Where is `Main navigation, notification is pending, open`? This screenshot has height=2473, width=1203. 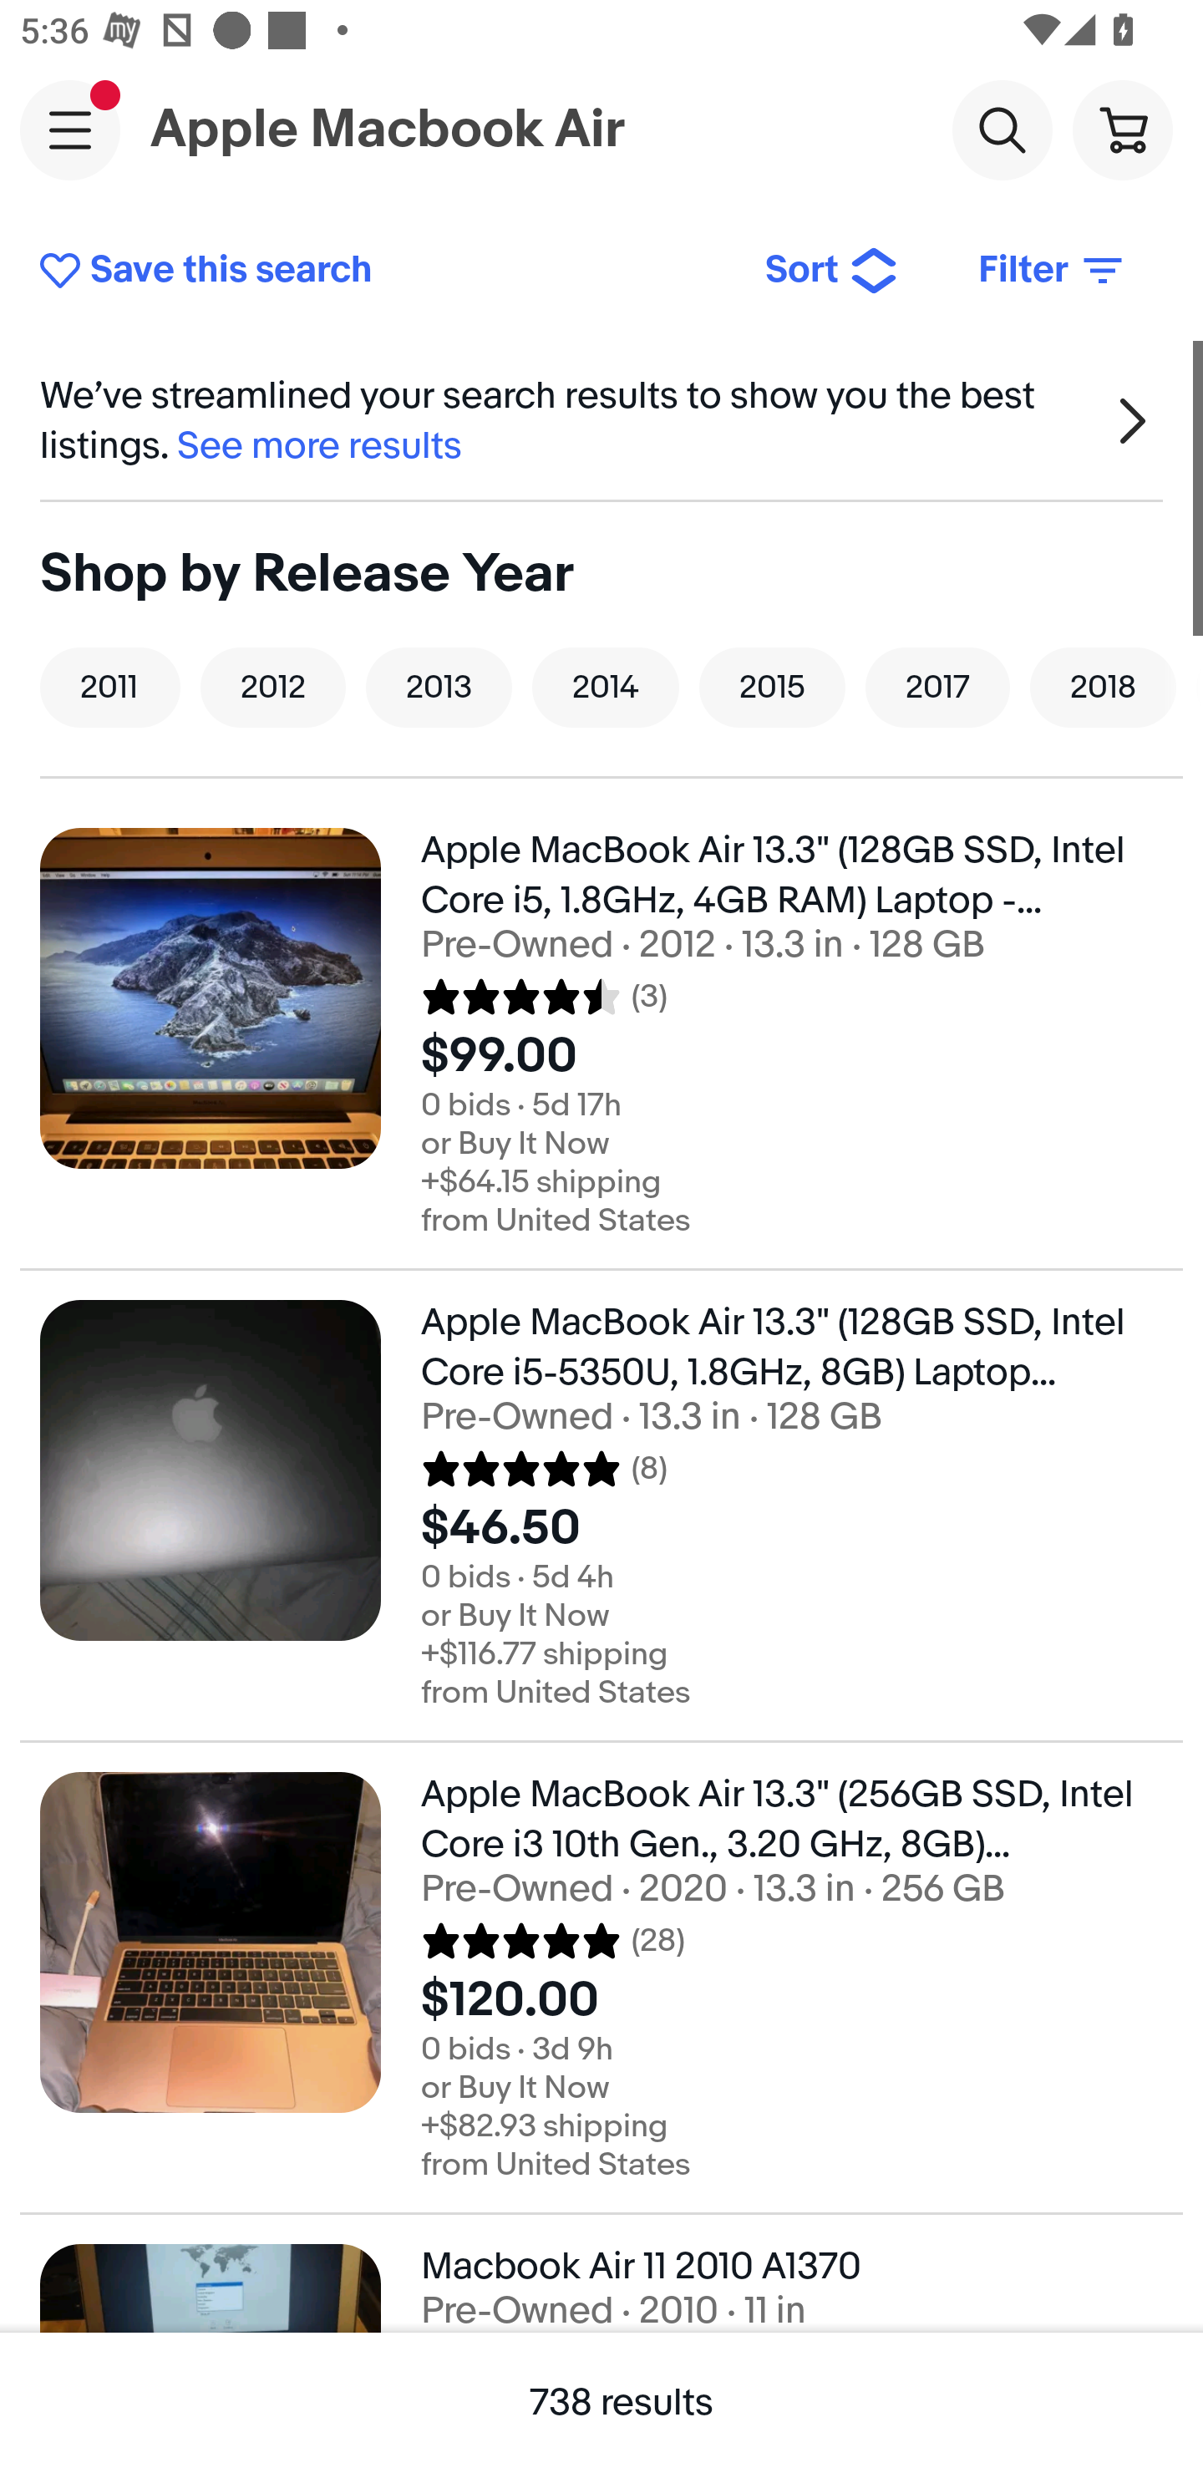 Main navigation, notification is pending, open is located at coordinates (70, 129).